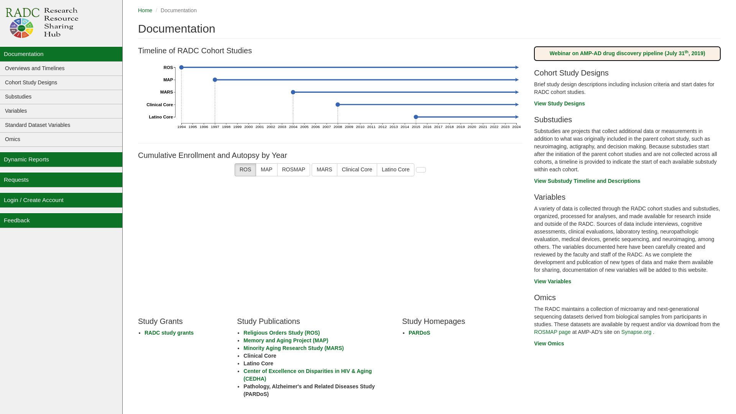  I want to click on Standard Dataset Variables, so click(61, 125).